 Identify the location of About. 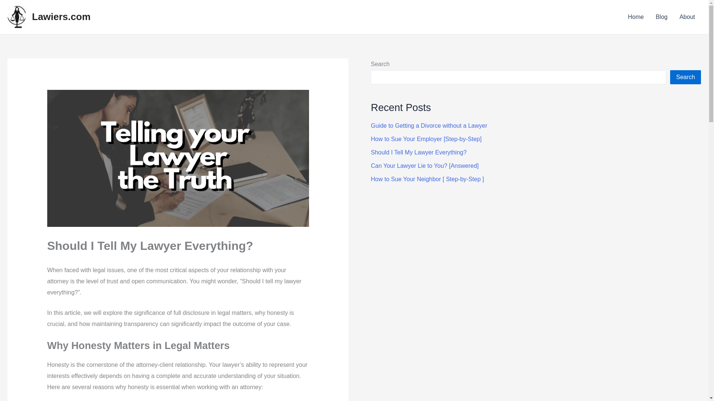
(687, 17).